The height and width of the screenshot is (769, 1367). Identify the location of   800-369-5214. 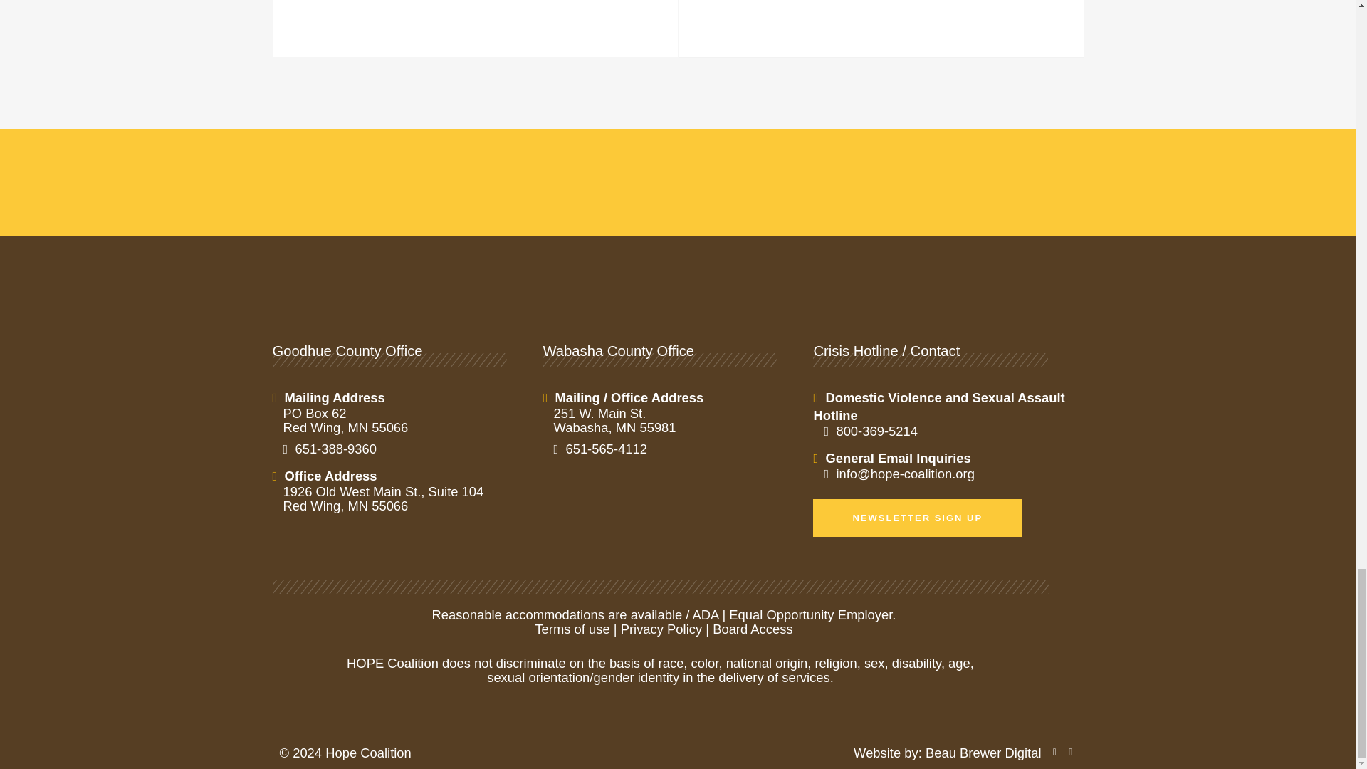
(945, 431).